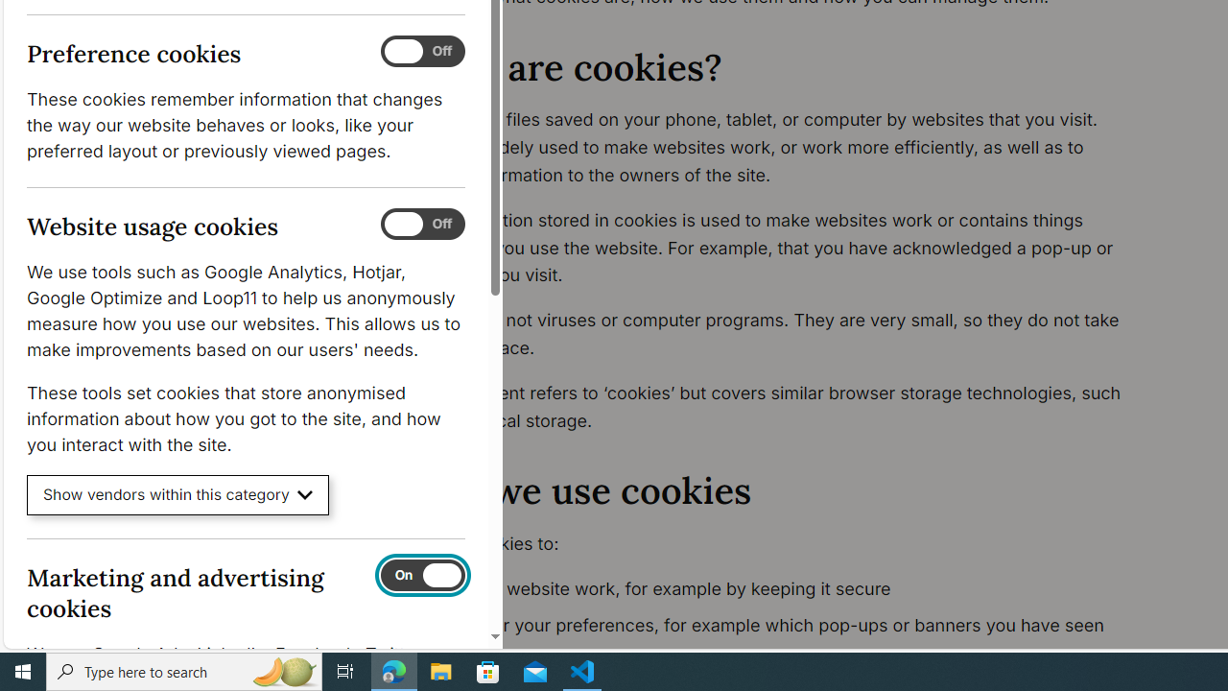 This screenshot has height=691, width=1228. What do you see at coordinates (422, 575) in the screenshot?
I see `Marketing and advertising cookies` at bounding box center [422, 575].